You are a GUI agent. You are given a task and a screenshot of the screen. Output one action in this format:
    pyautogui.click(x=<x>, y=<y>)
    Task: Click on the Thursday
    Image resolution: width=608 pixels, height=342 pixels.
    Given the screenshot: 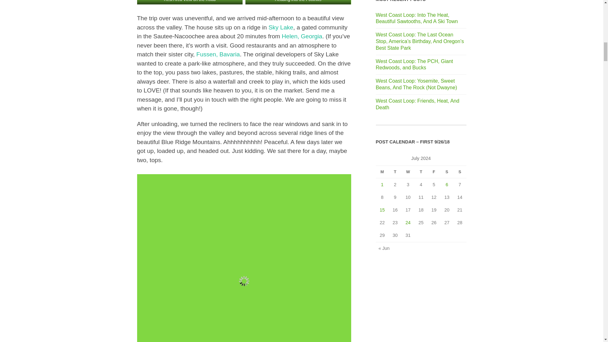 What is the action you would take?
    pyautogui.click(x=421, y=172)
    